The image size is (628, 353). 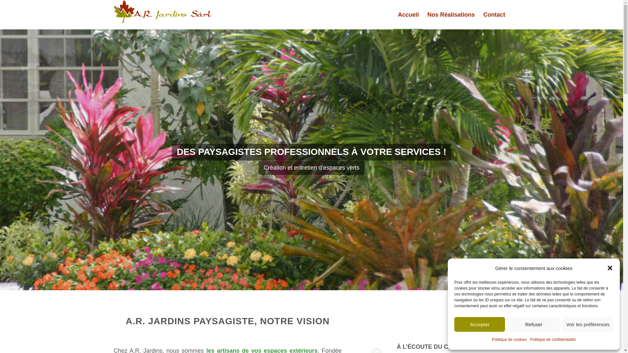 What do you see at coordinates (510, 340) in the screenshot?
I see `Politique de cookies` at bounding box center [510, 340].